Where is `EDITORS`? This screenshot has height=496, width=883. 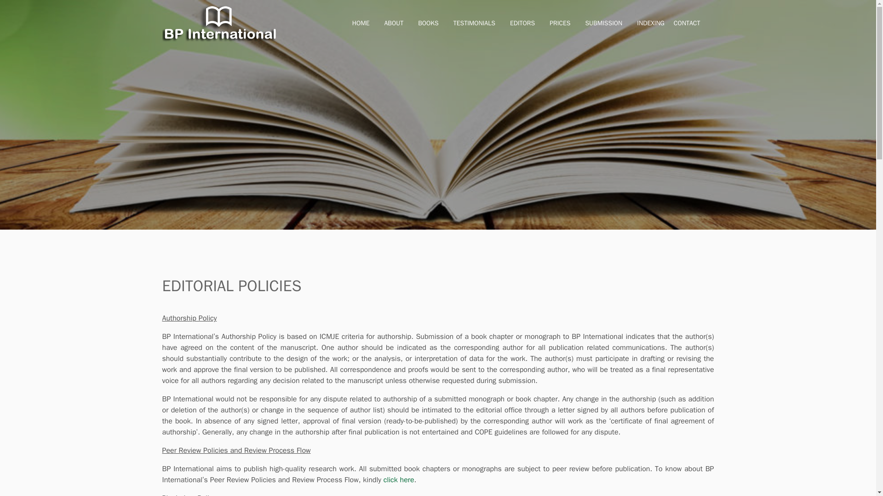 EDITORS is located at coordinates (522, 23).